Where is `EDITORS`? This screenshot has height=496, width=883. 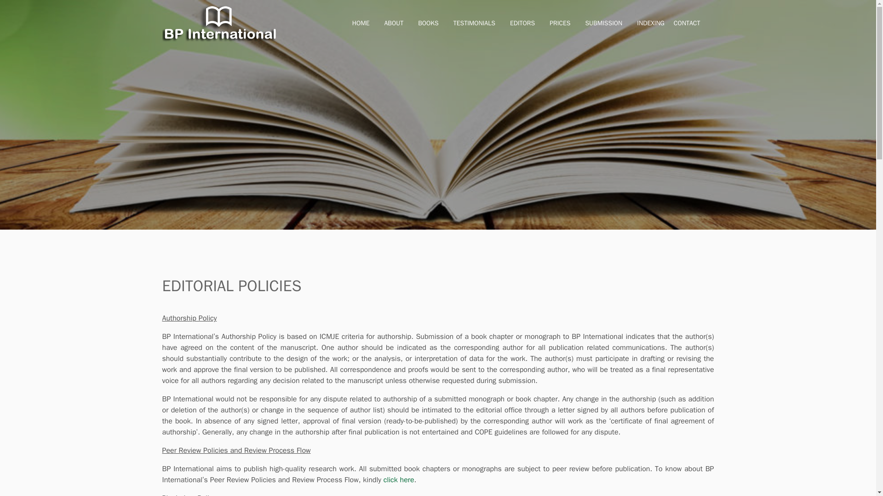 EDITORS is located at coordinates (522, 23).